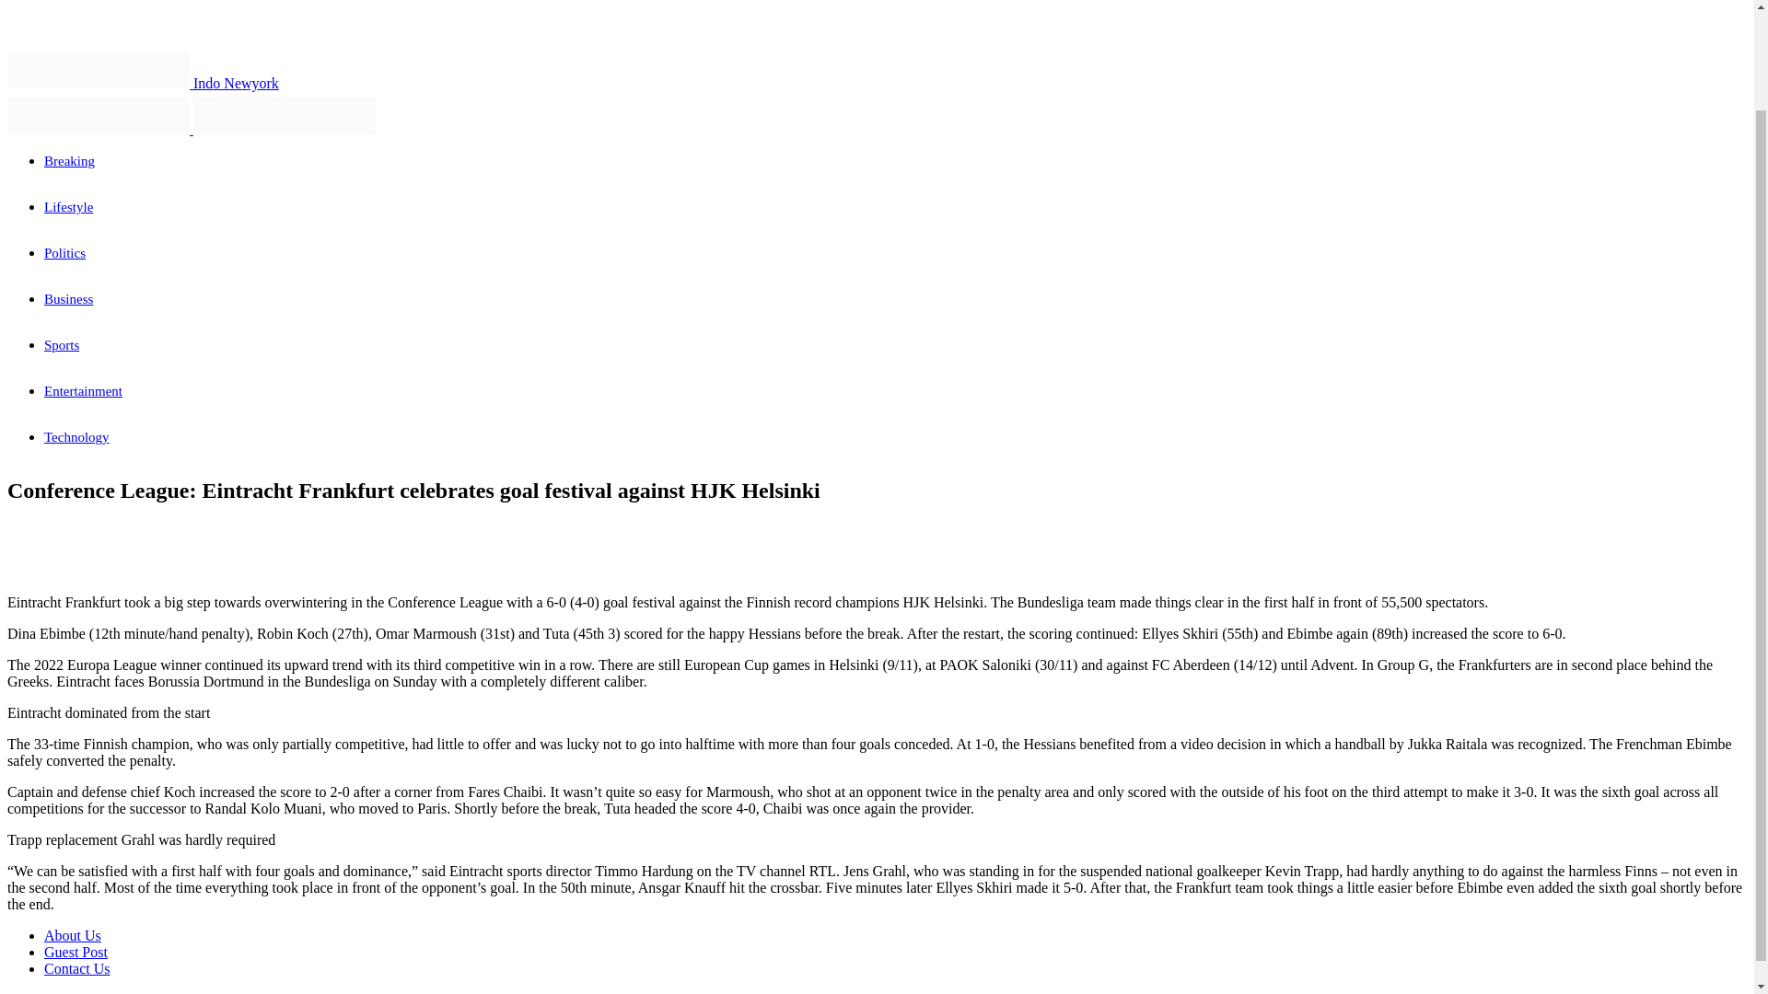  I want to click on Breaking, so click(70, 160).